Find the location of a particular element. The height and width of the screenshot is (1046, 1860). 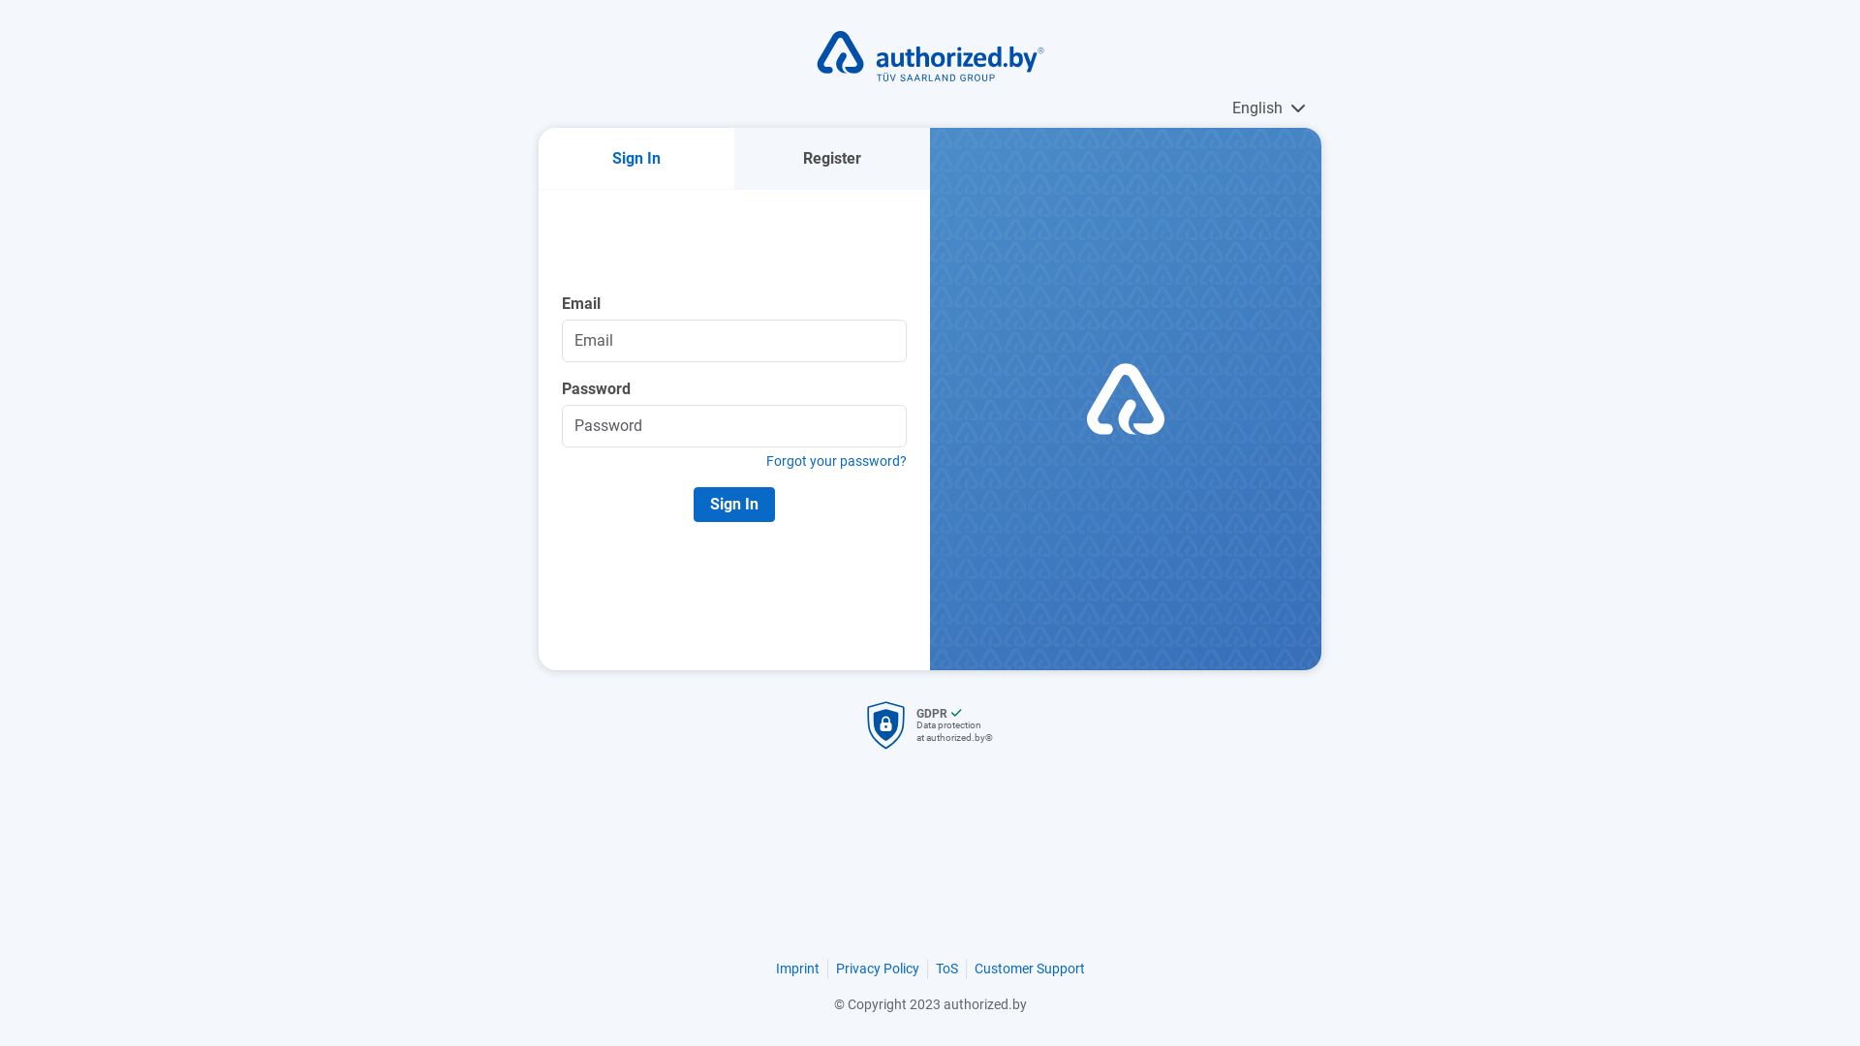

Imprint is located at coordinates (796, 969).